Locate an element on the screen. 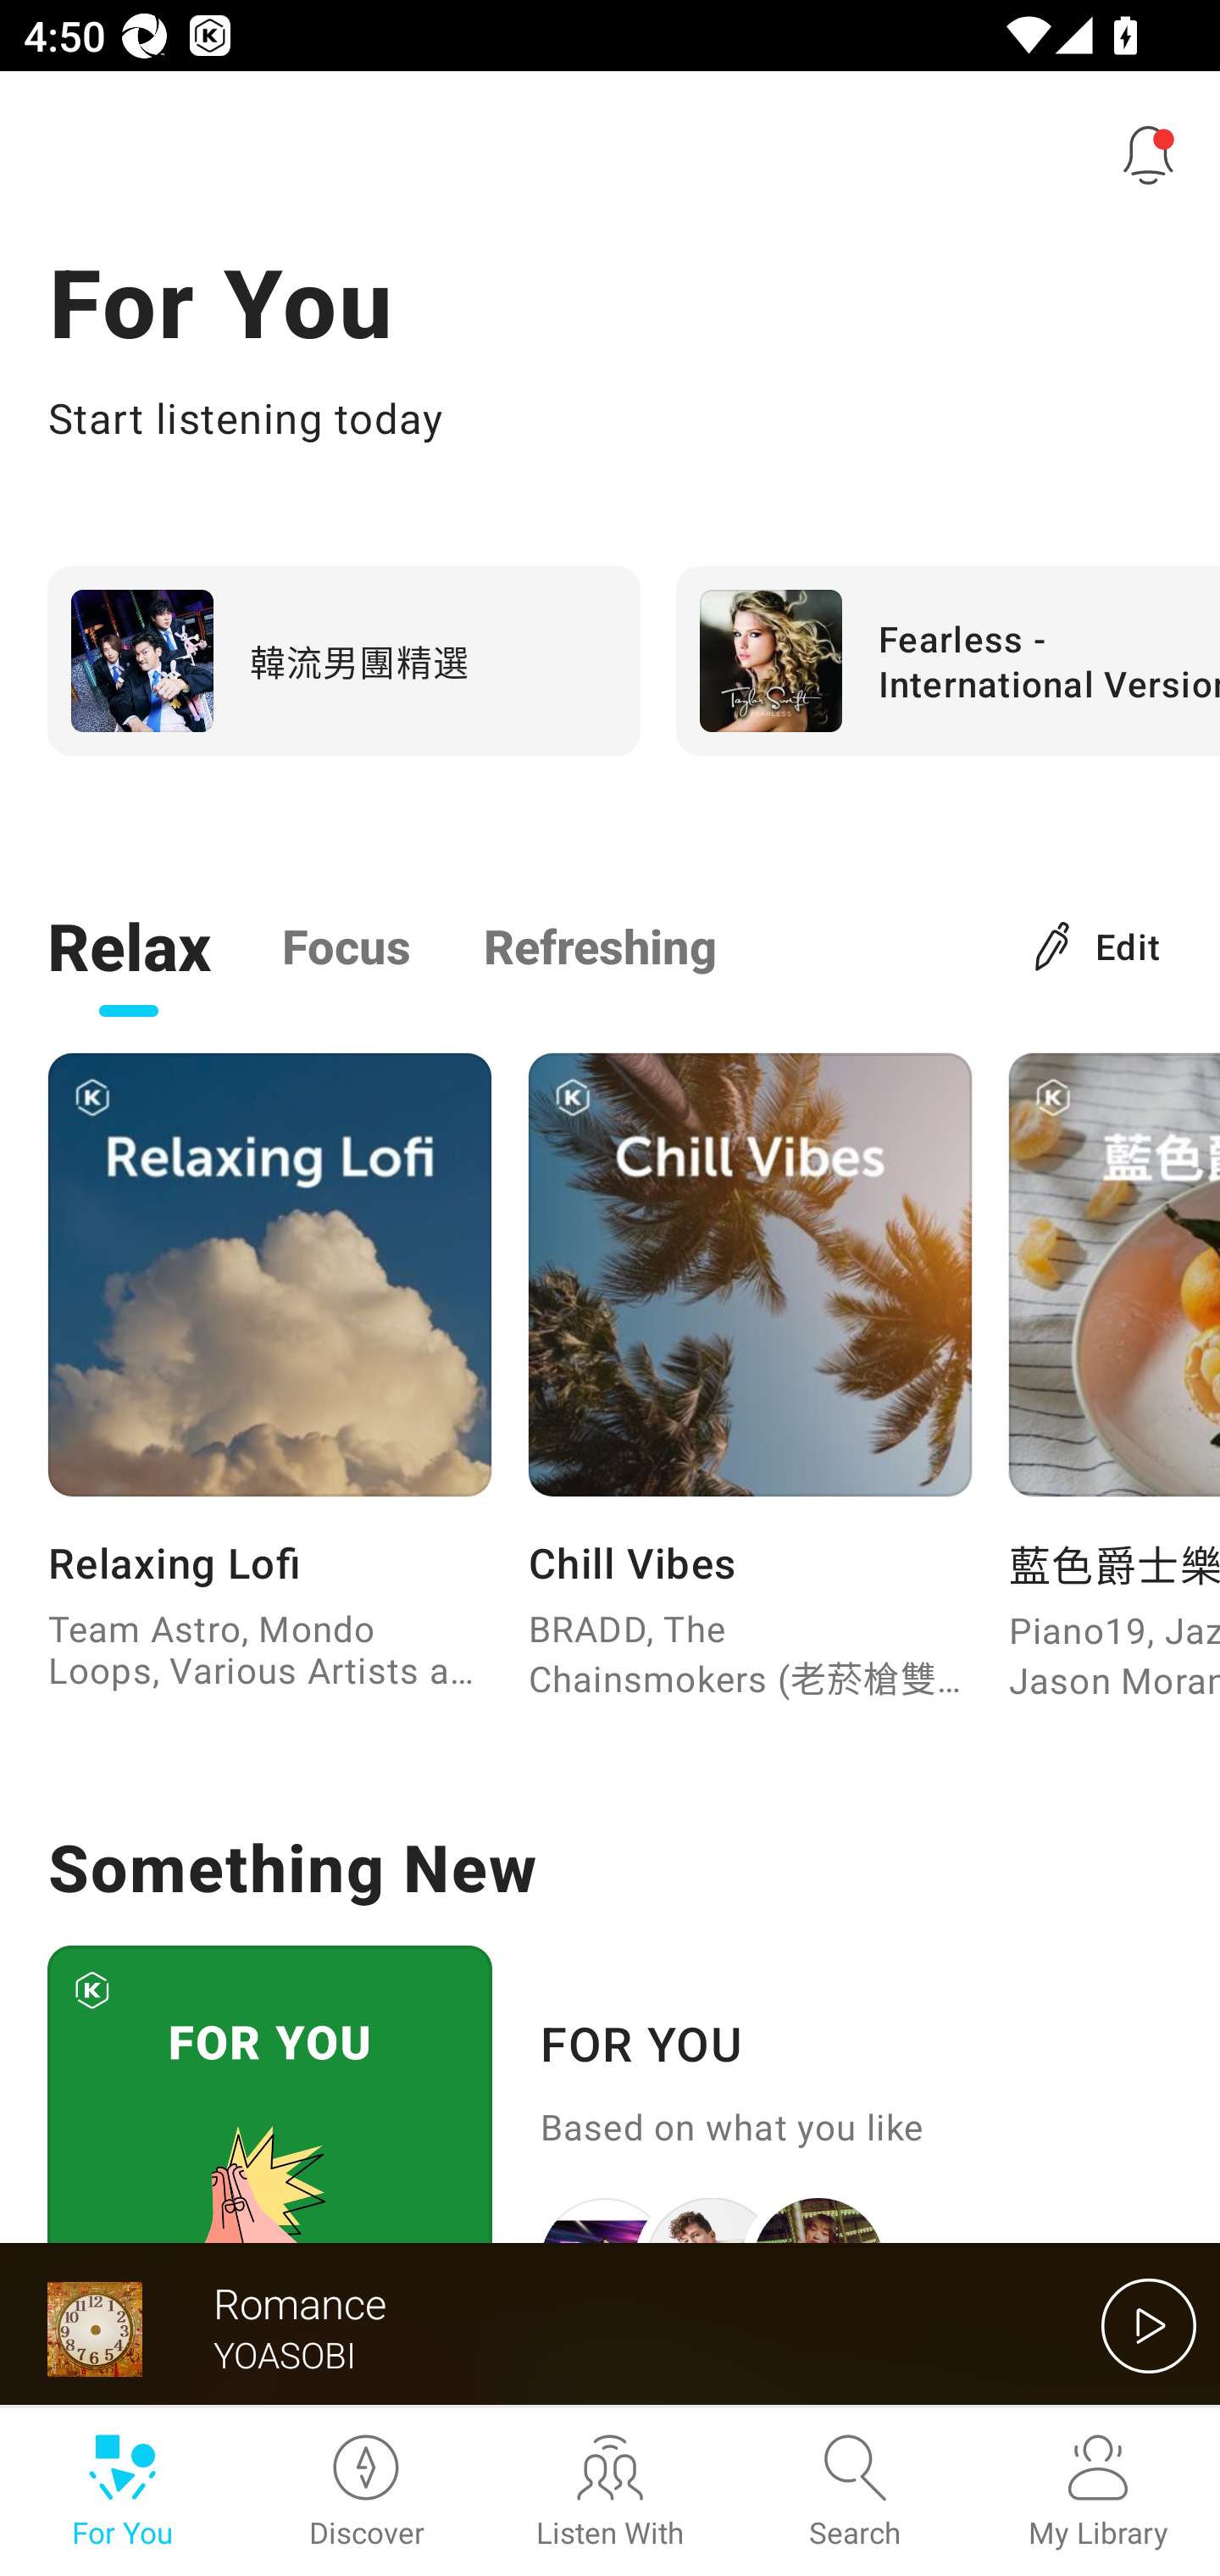 This screenshot has width=1220, height=2576. view_image 韓流男團精選 is located at coordinates (344, 660).